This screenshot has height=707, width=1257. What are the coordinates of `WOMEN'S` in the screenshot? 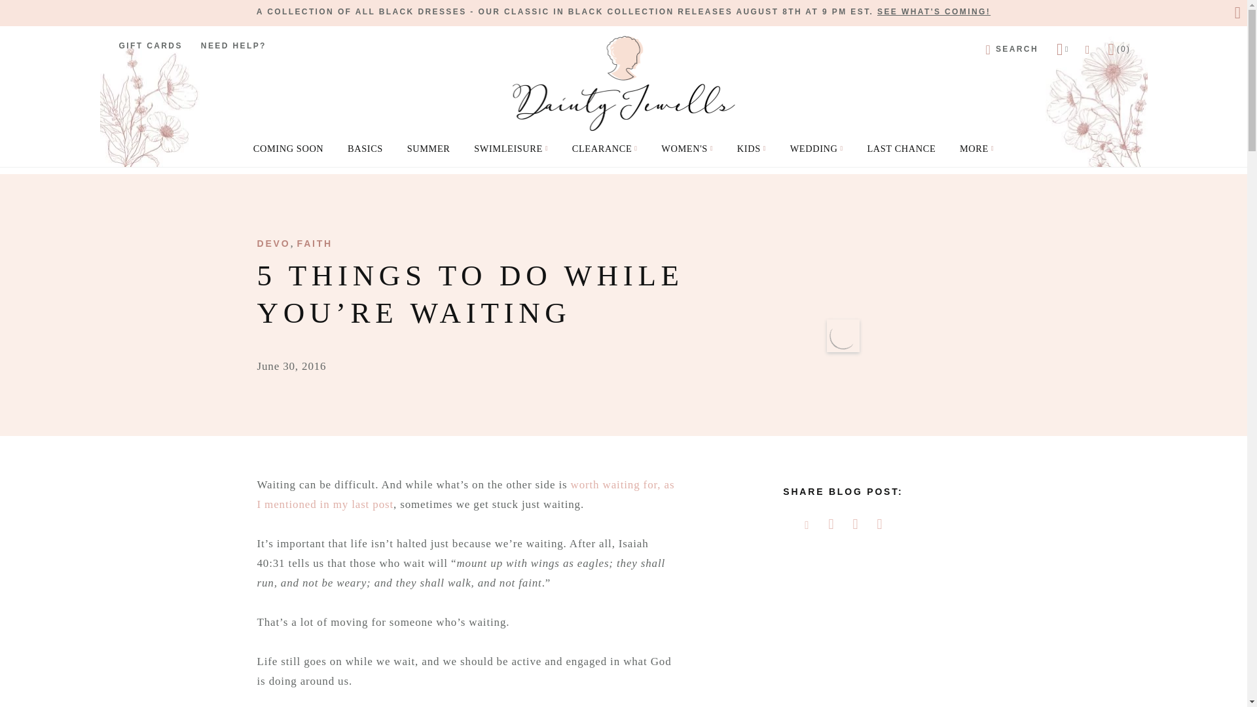 It's located at (687, 148).